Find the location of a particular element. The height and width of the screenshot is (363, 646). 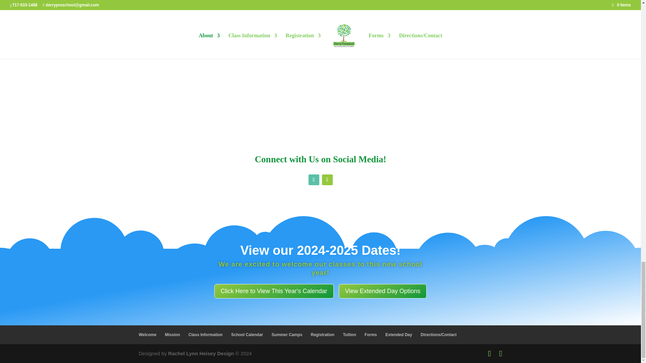

Welcome is located at coordinates (147, 335).